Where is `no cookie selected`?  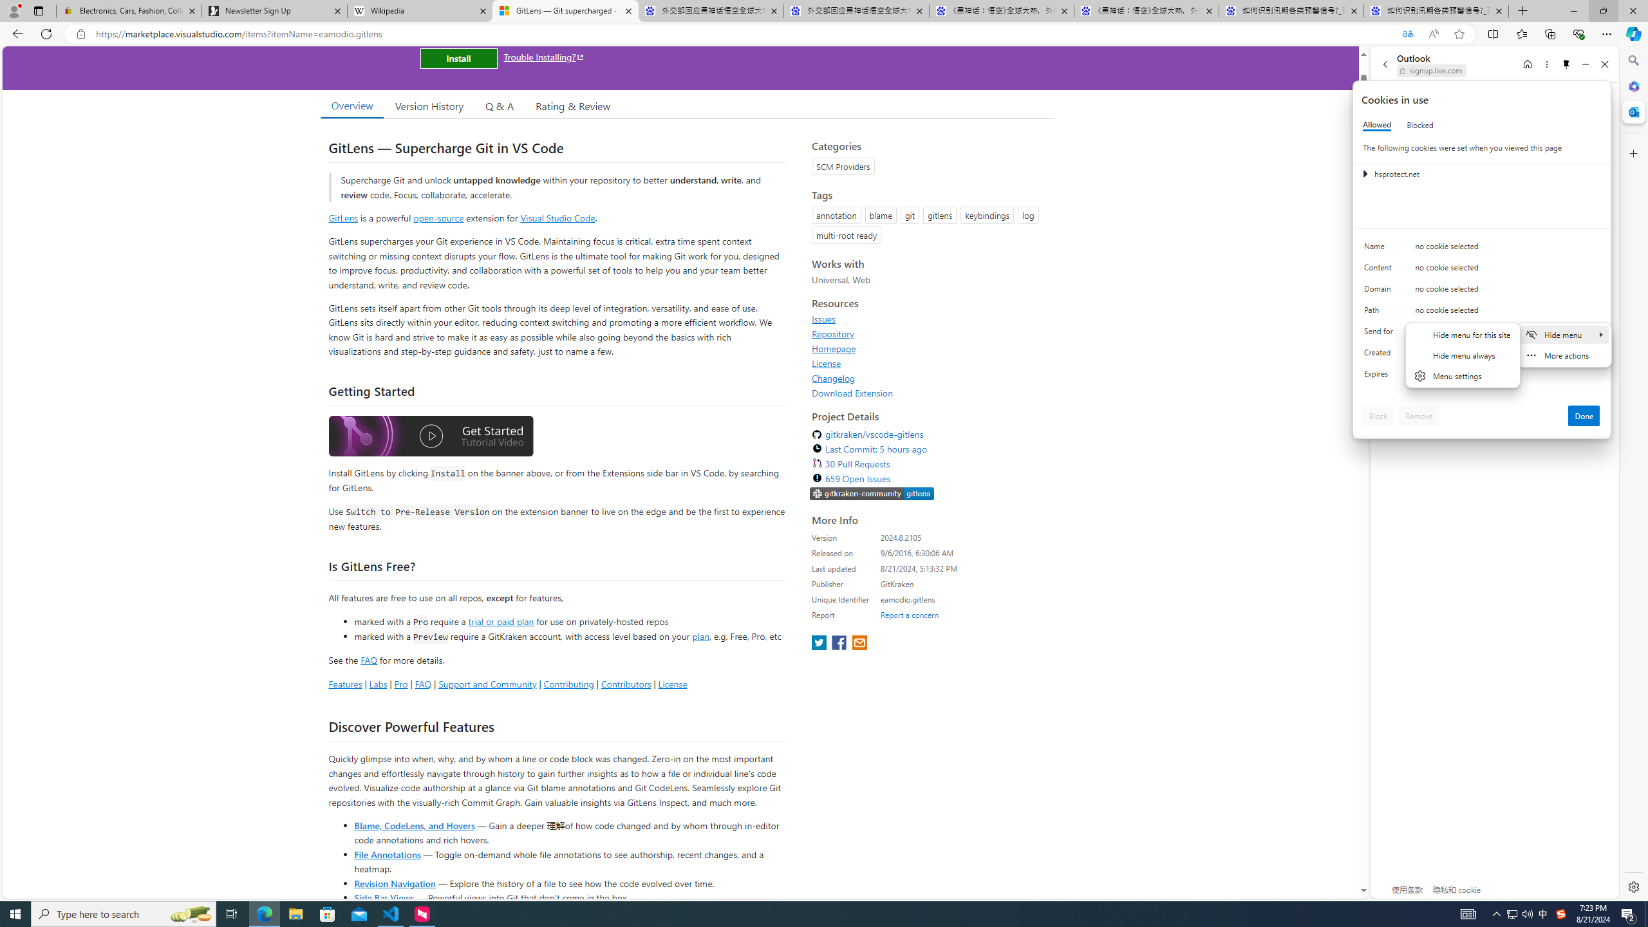 no cookie selected is located at coordinates (1508, 377).